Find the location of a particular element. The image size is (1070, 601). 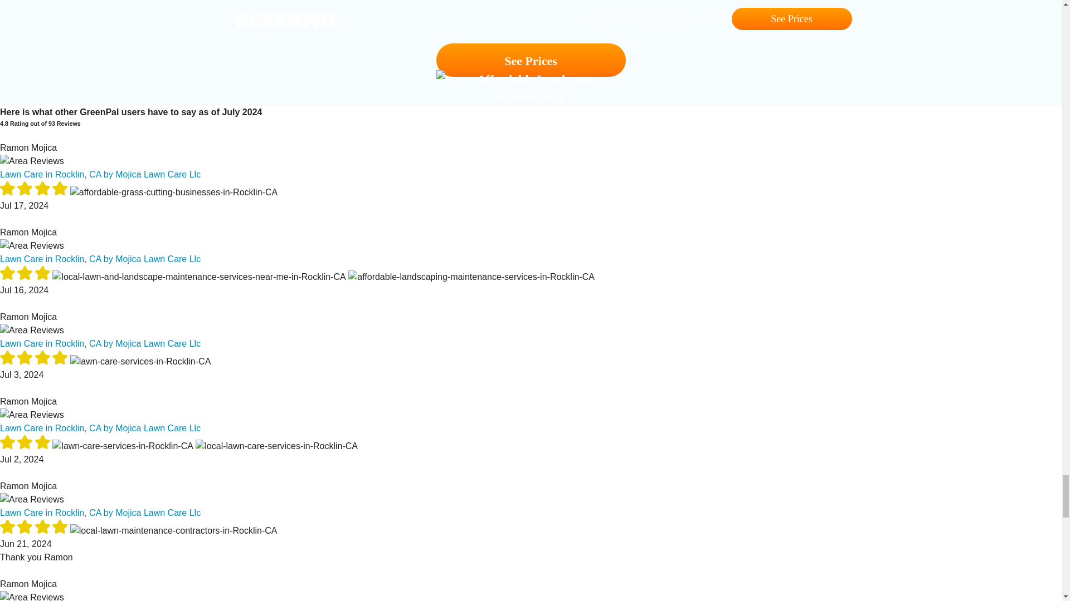

See Prices is located at coordinates (530, 60).